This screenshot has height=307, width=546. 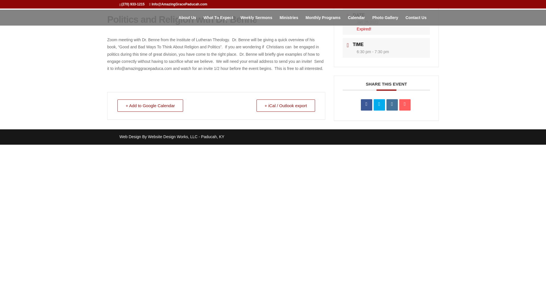 I want to click on Share on Facebook, so click(x=367, y=105).